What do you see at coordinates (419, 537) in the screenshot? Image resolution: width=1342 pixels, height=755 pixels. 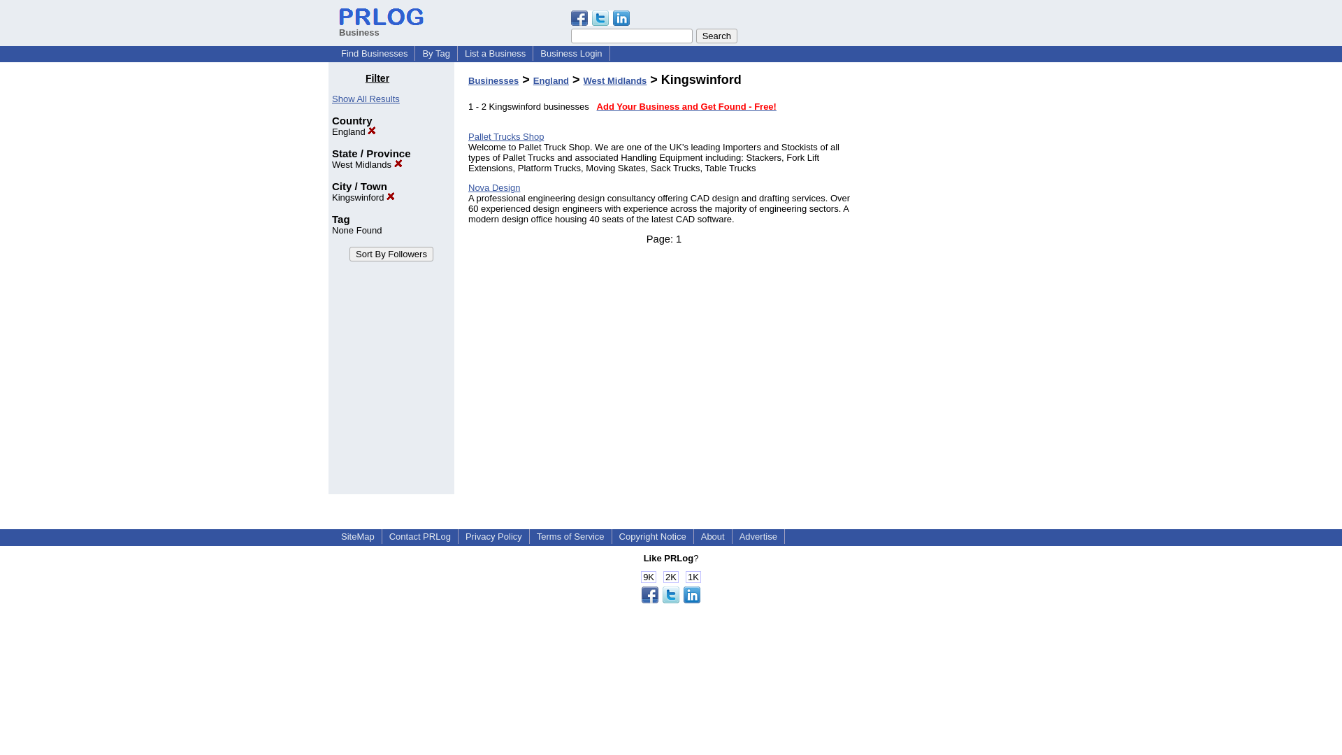 I see `Contact PRLog` at bounding box center [419, 537].